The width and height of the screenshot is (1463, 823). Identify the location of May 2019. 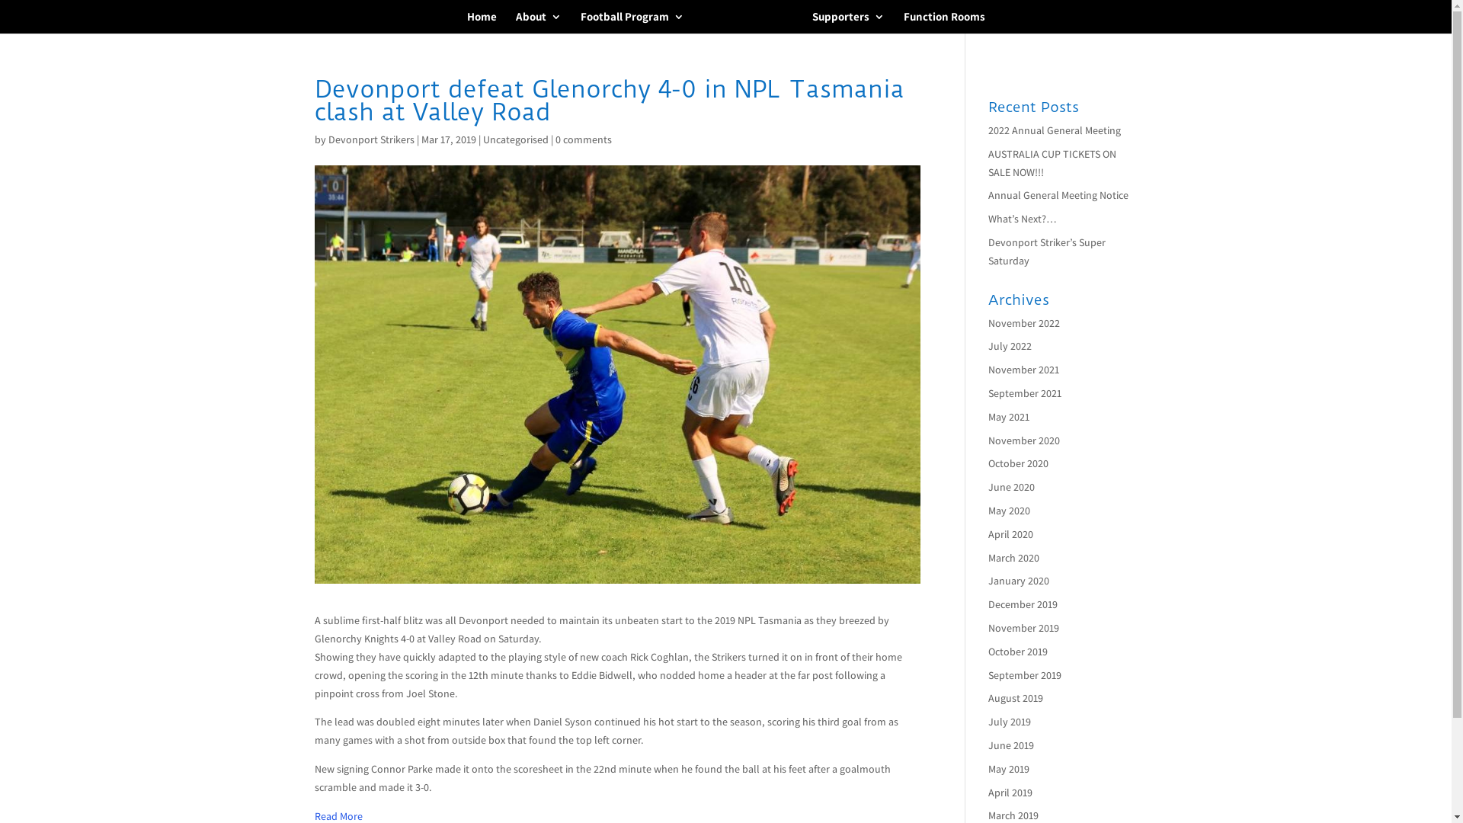
(1009, 768).